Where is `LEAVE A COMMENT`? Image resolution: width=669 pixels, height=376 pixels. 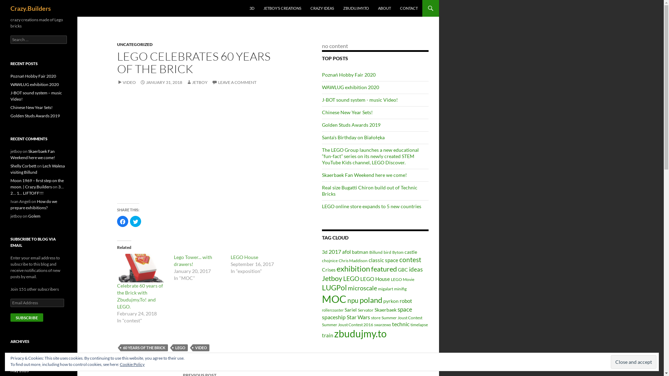
LEAVE A COMMENT is located at coordinates (234, 82).